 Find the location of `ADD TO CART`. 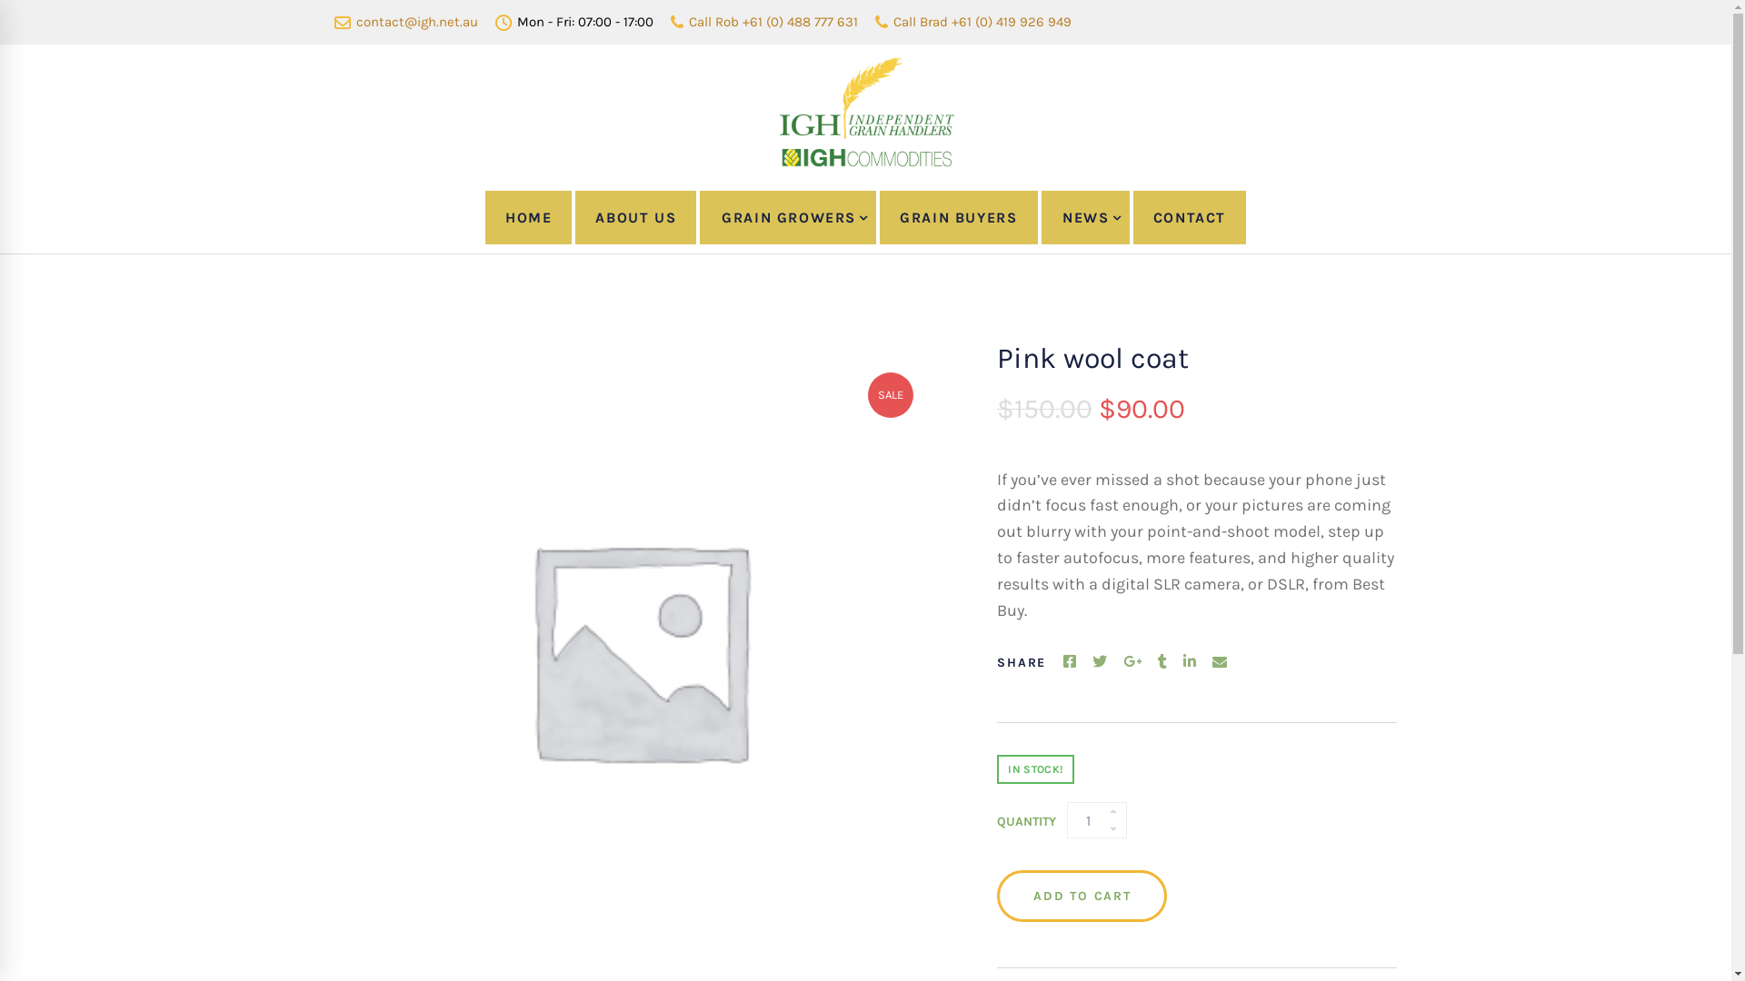

ADD TO CART is located at coordinates (1082, 896).